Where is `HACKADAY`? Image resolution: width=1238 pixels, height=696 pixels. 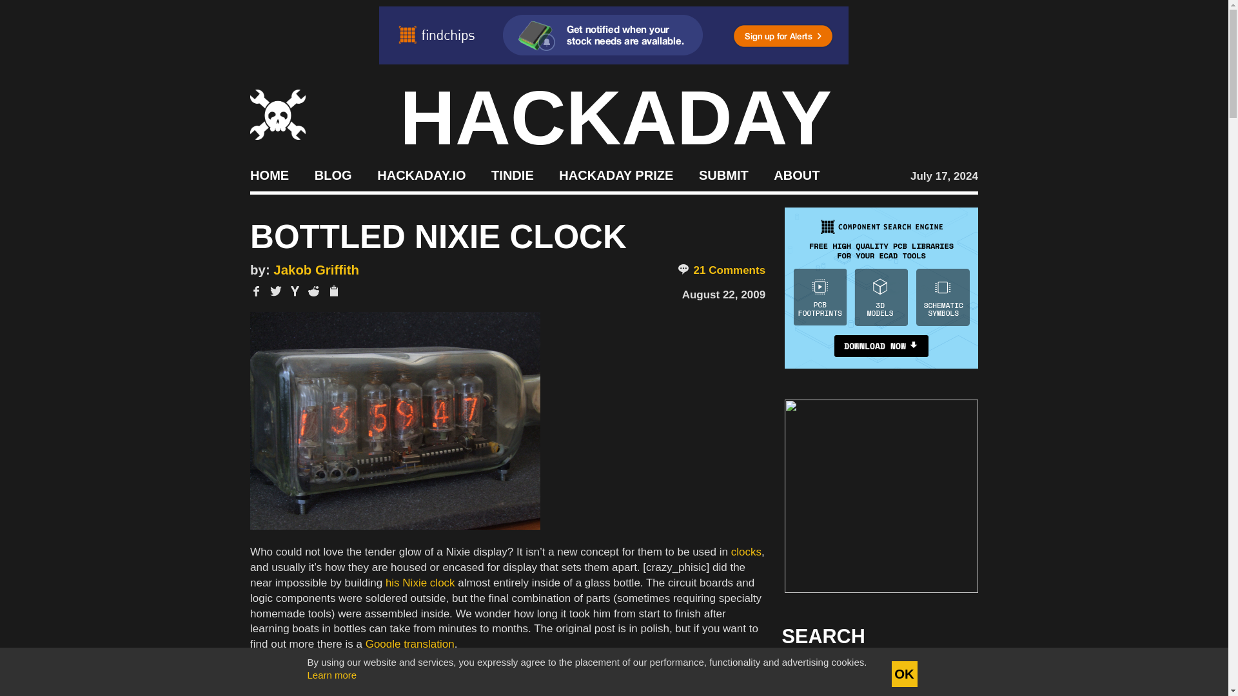 HACKADAY is located at coordinates (616, 117).